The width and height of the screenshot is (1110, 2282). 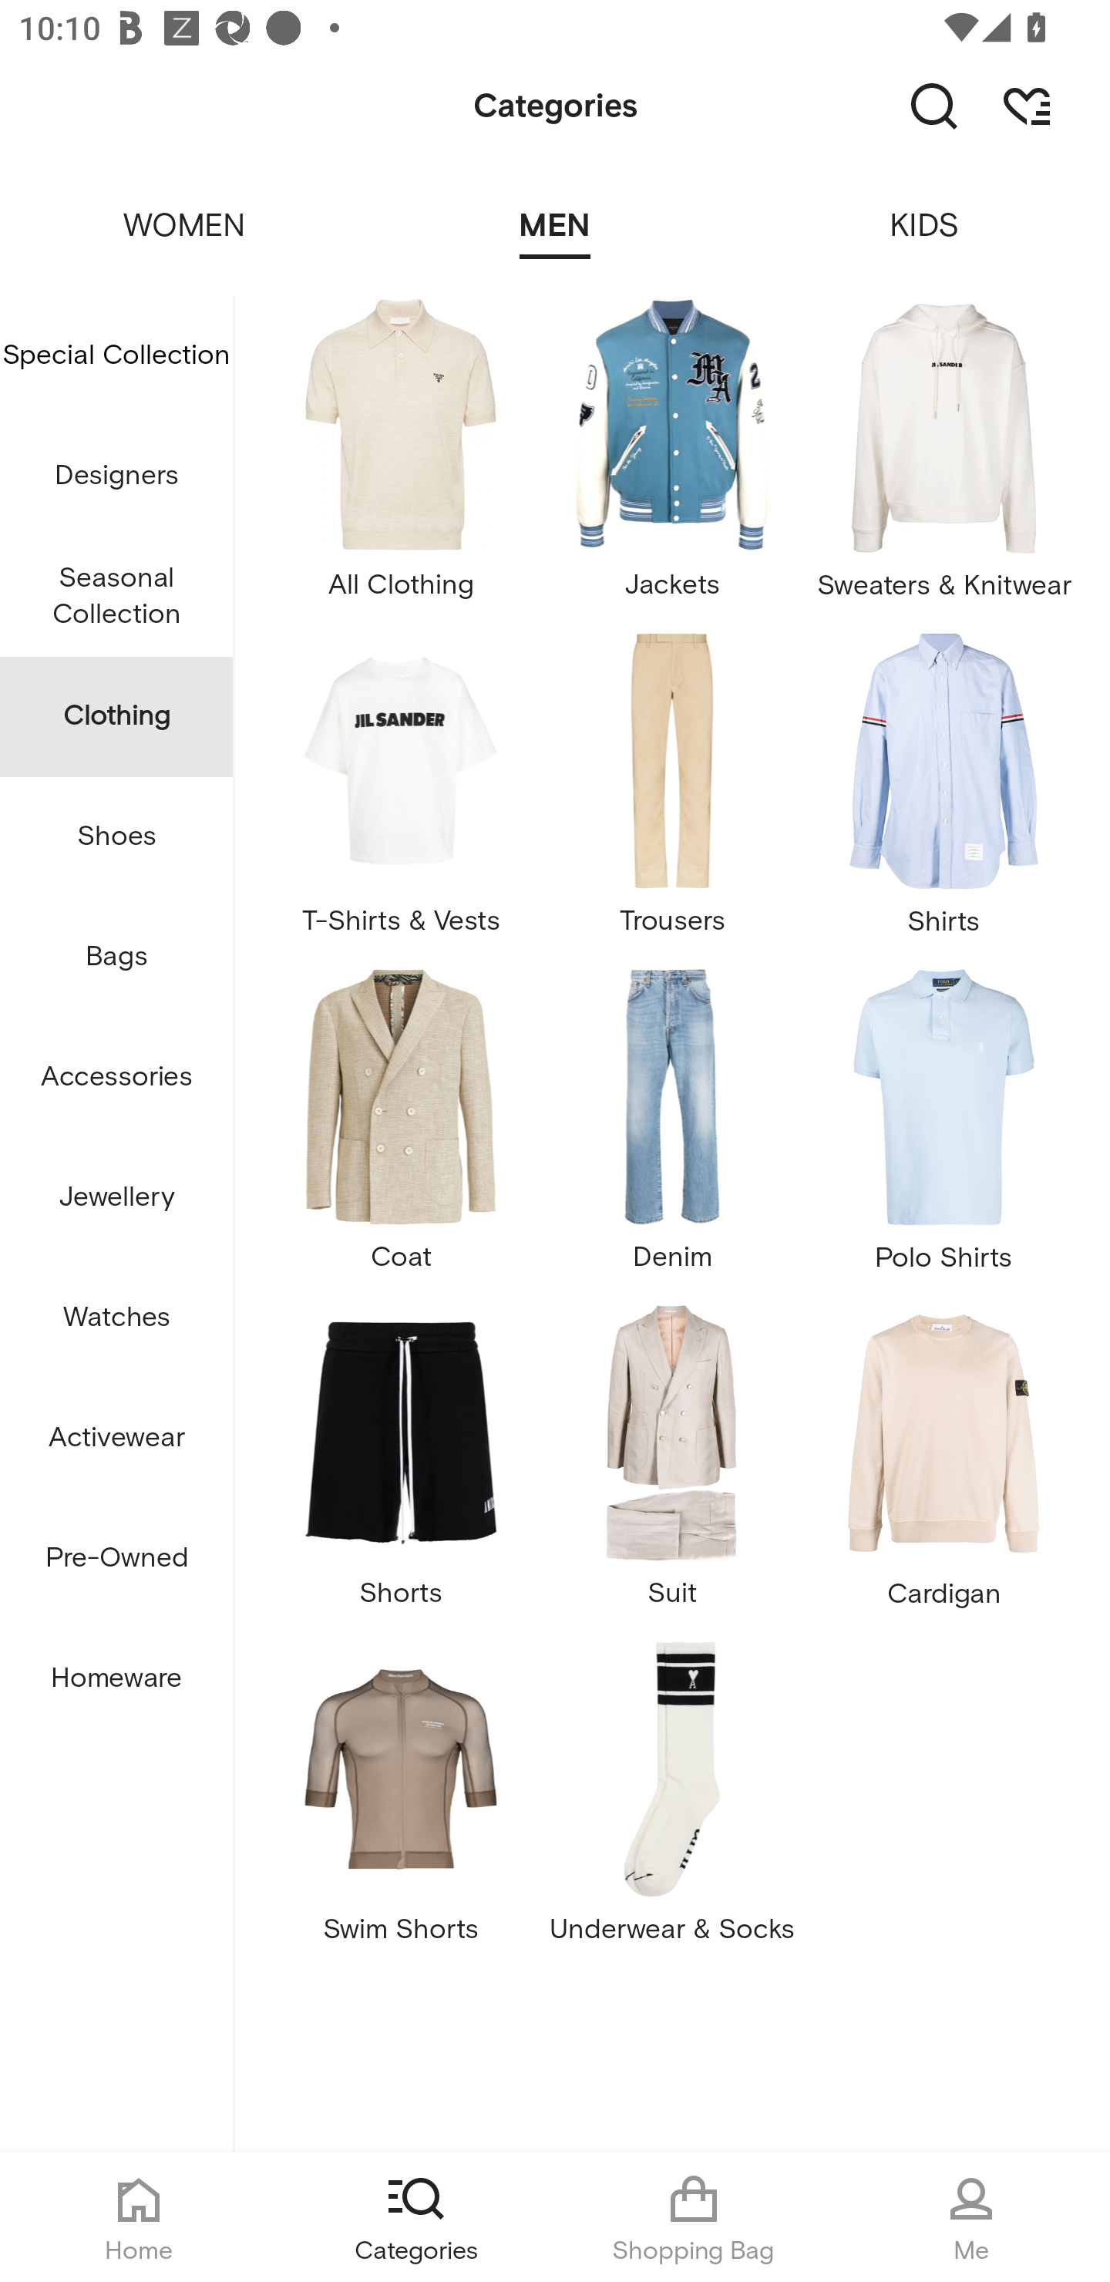 What do you see at coordinates (116, 958) in the screenshot?
I see `Bags` at bounding box center [116, 958].